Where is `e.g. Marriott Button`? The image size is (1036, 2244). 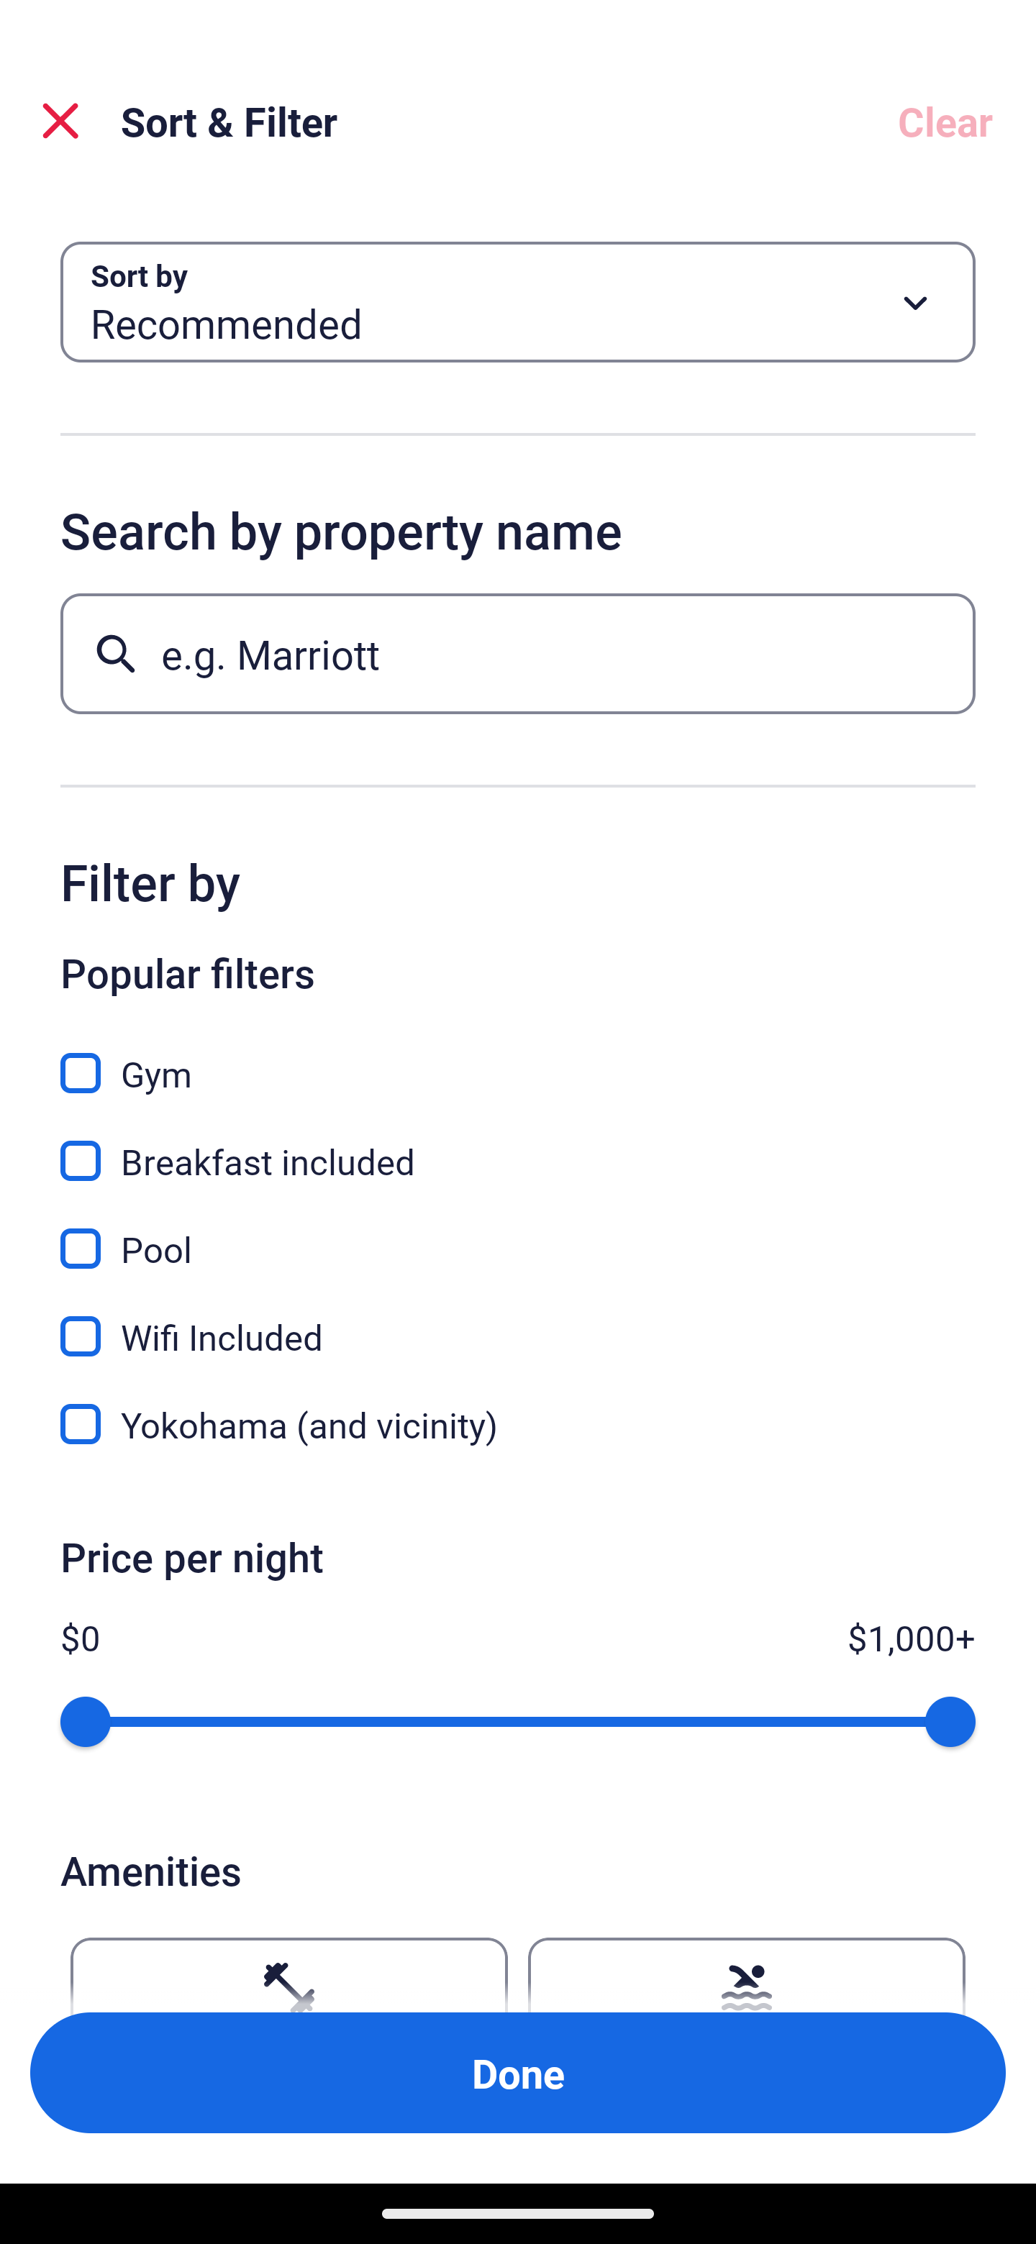 e.g. Marriott Button is located at coordinates (518, 653).